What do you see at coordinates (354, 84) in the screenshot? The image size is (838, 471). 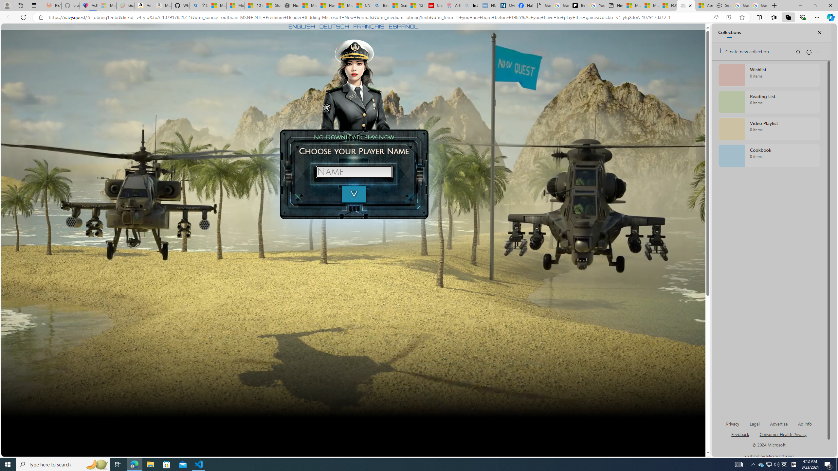 I see `To get missing image descriptions, open the context menu.` at bounding box center [354, 84].